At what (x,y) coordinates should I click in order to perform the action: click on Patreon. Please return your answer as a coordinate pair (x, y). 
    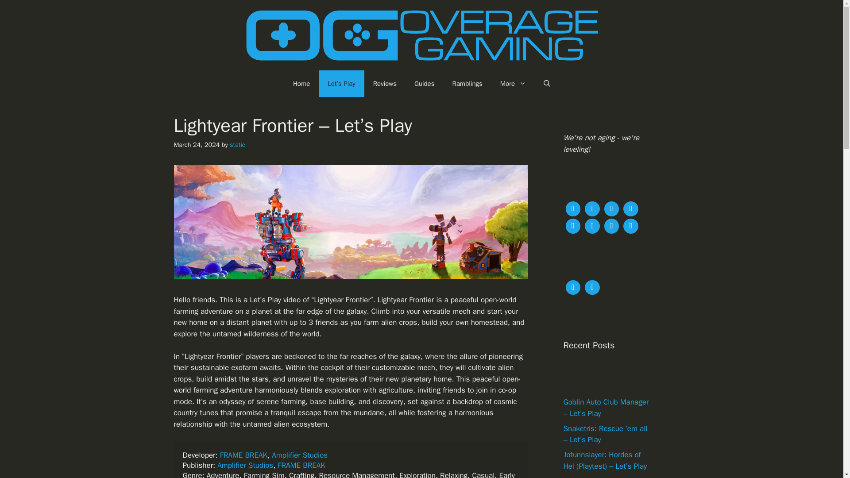
    Looking at the image, I should click on (572, 286).